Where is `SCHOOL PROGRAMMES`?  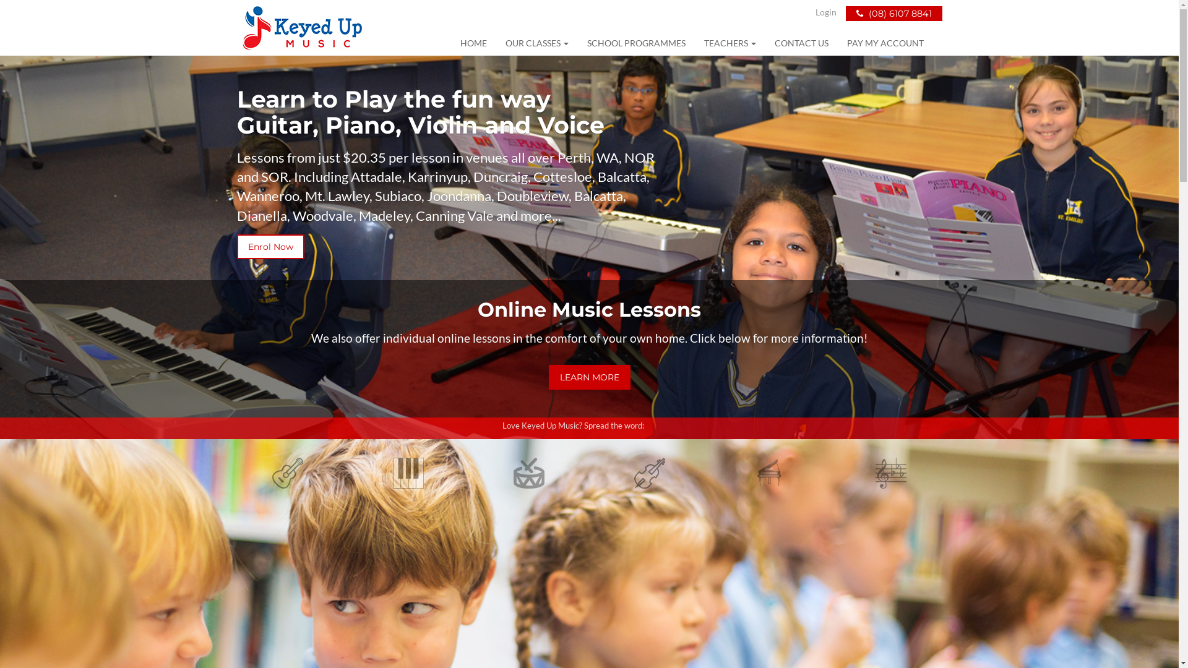 SCHOOL PROGRAMMES is located at coordinates (636, 43).